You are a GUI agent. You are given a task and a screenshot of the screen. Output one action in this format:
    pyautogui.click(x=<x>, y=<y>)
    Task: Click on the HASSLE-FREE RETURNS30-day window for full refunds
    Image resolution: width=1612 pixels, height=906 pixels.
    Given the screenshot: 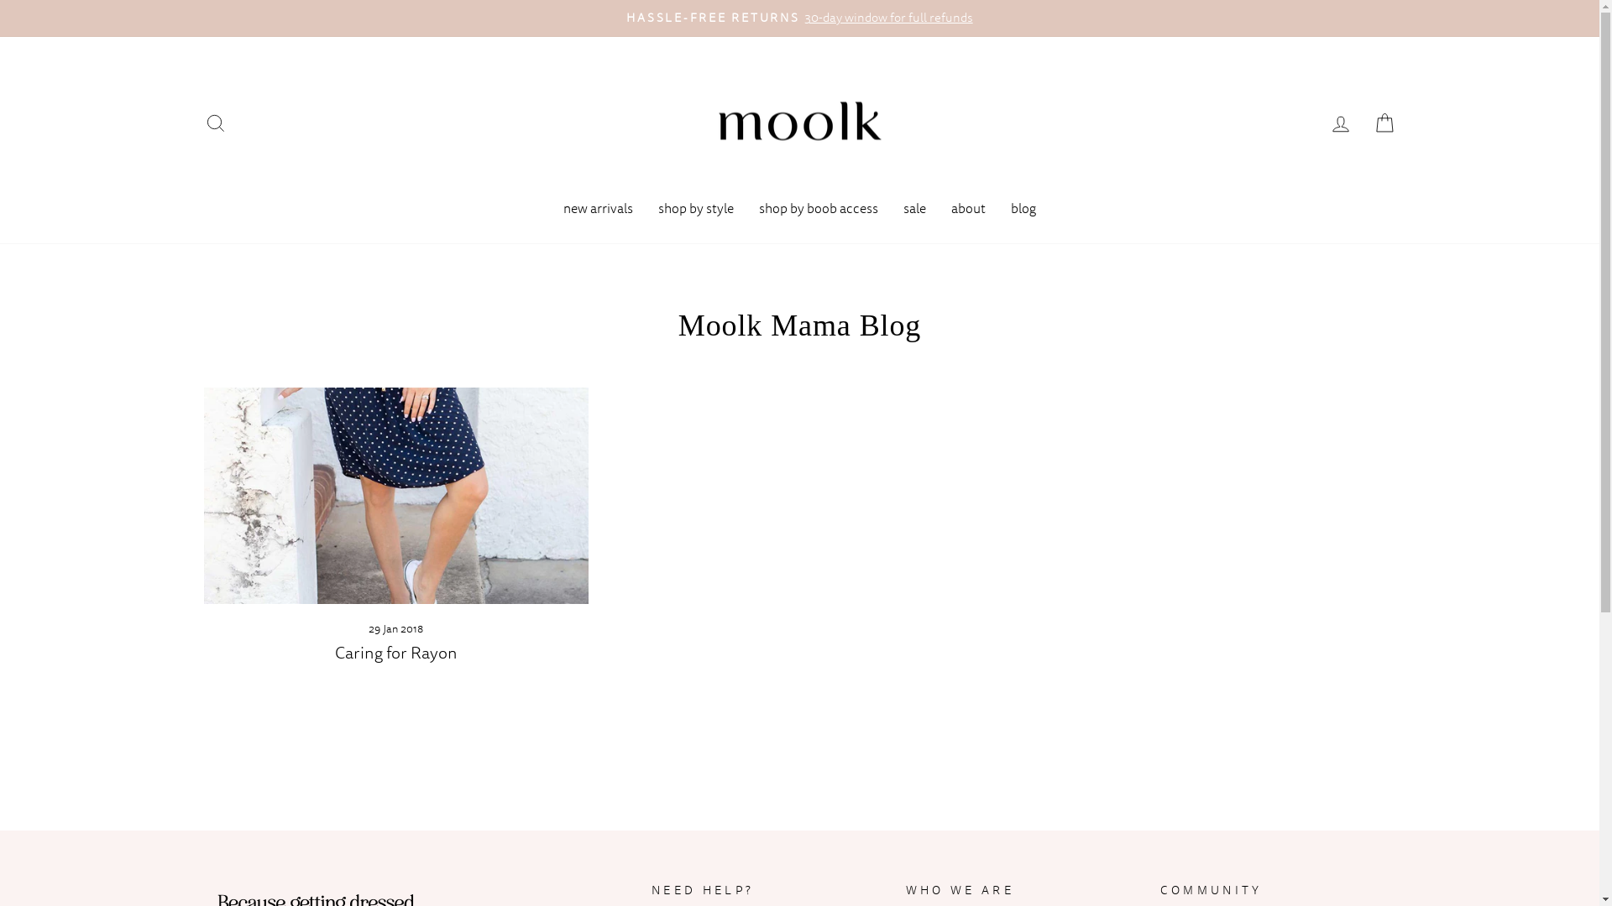 What is the action you would take?
    pyautogui.click(x=800, y=18)
    